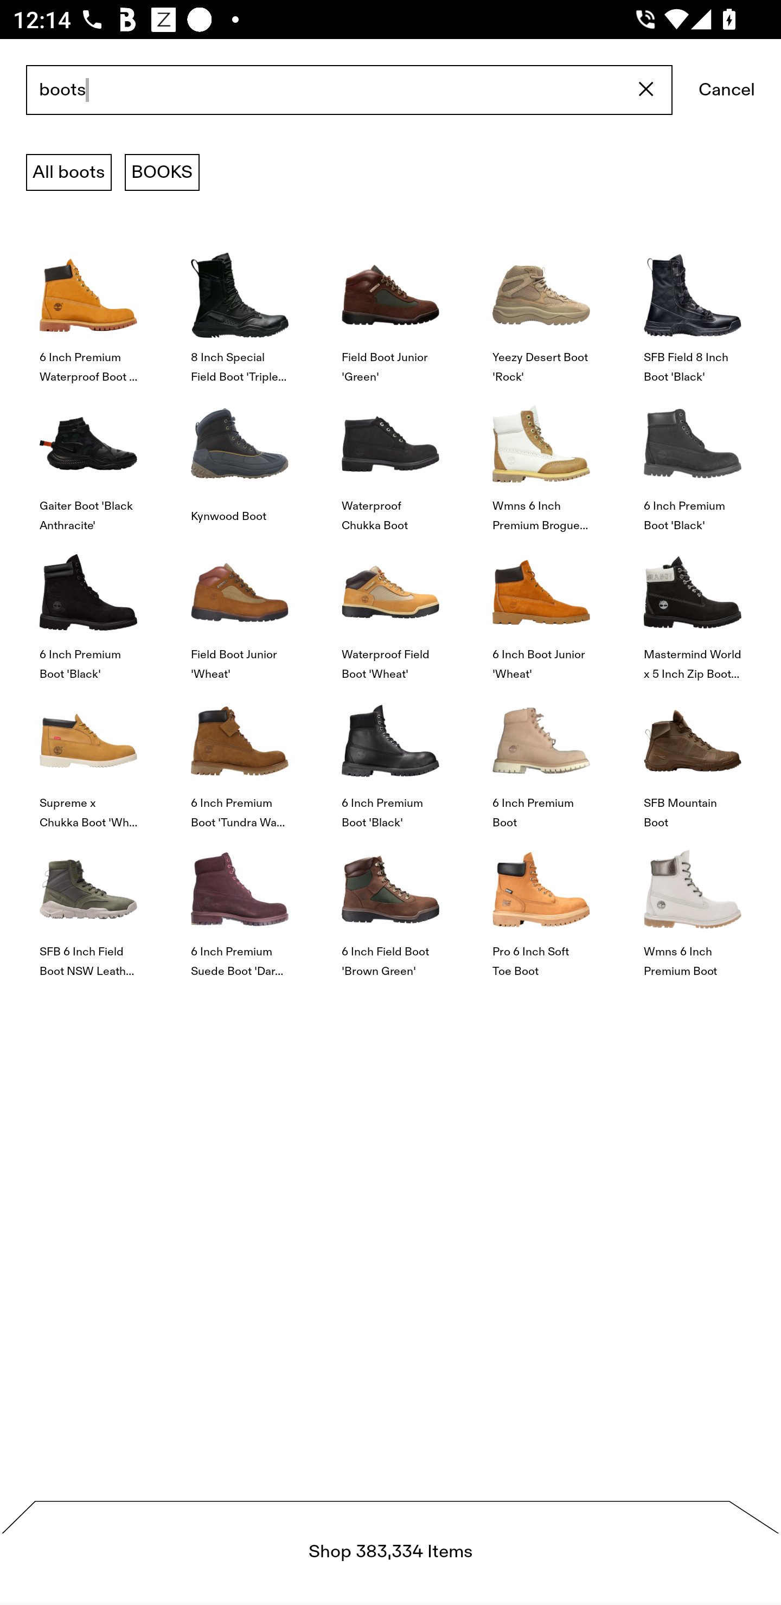  Describe the element at coordinates (541, 607) in the screenshot. I see `6 Inch Boot Junior 'Wheat'` at that location.